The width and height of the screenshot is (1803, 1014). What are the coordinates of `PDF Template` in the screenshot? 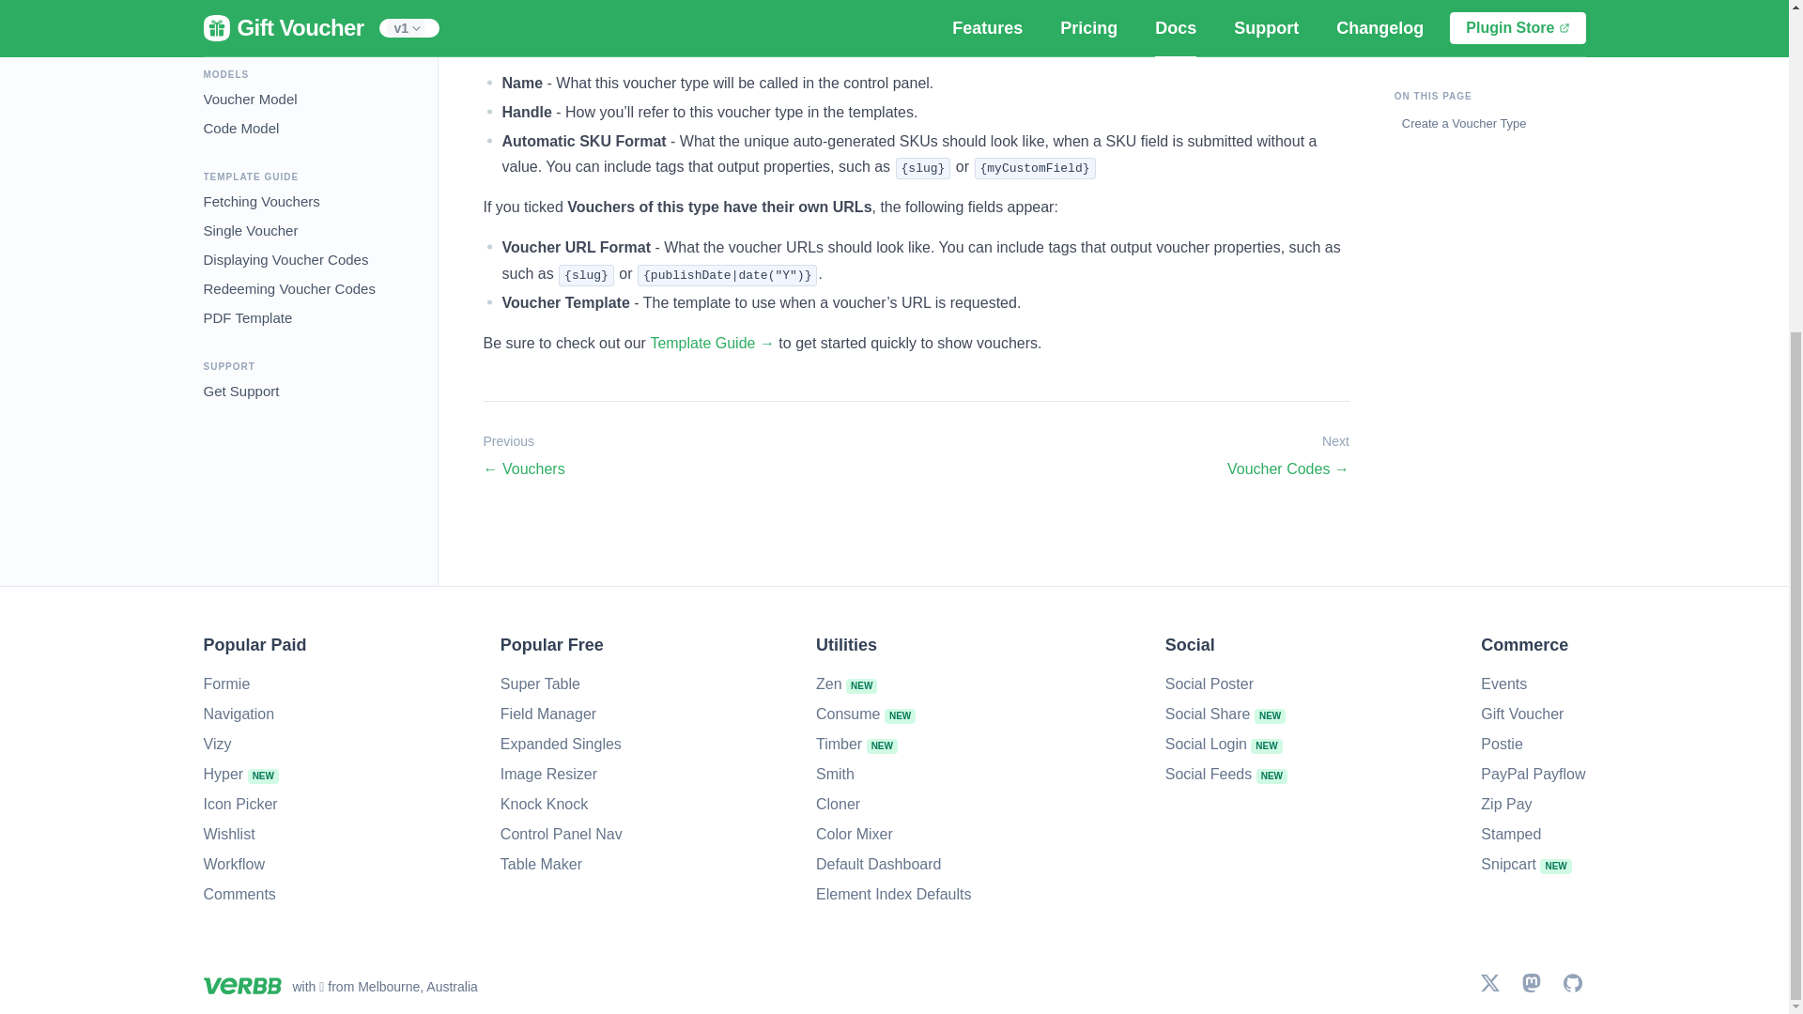 It's located at (247, 315).